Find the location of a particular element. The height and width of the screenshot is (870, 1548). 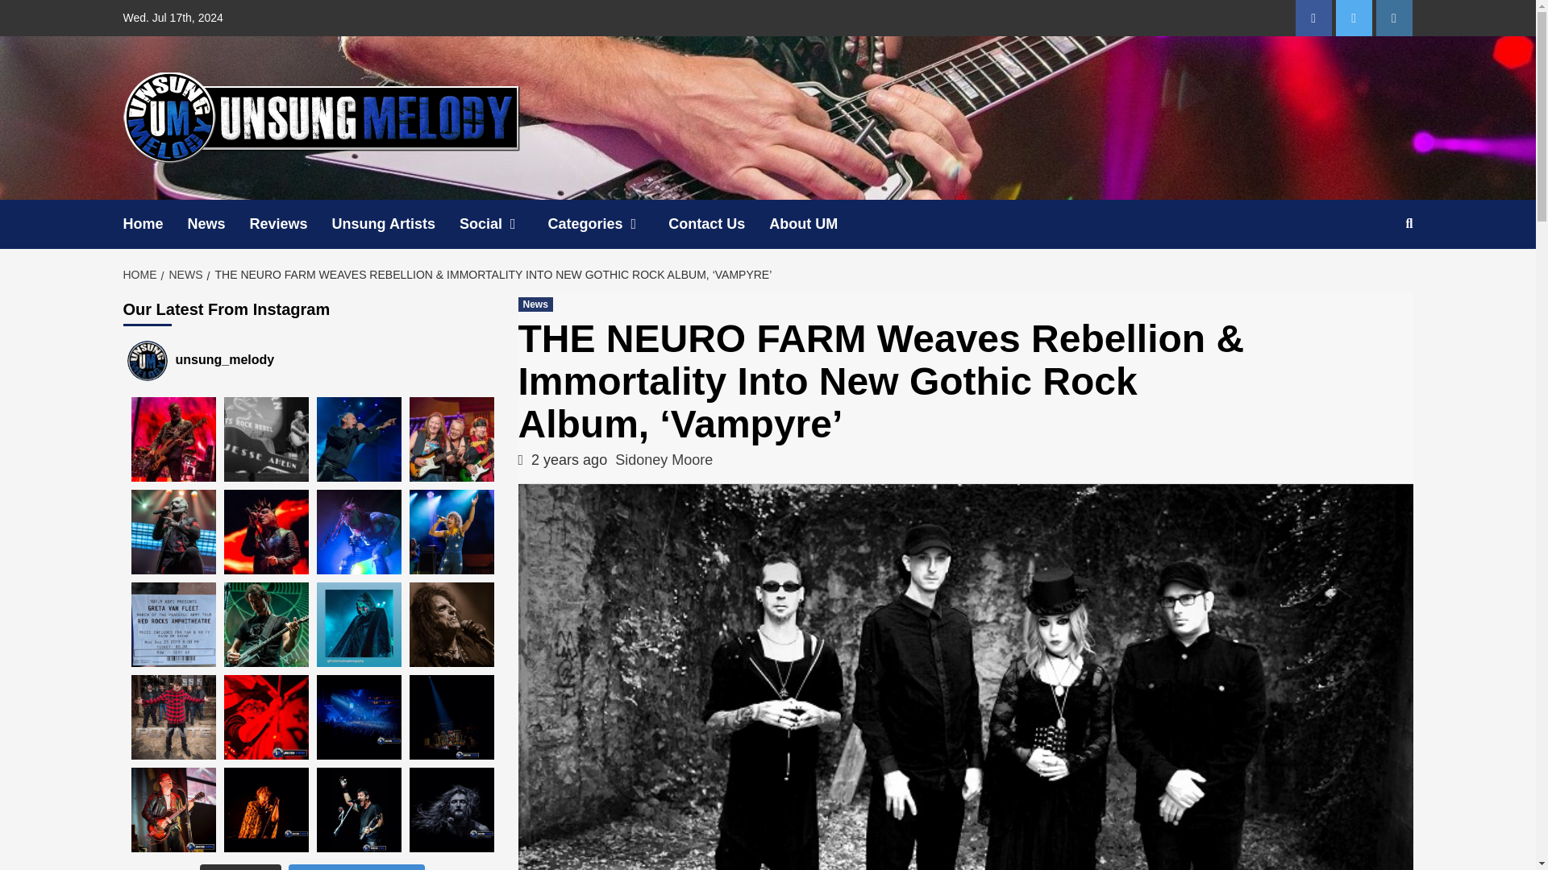

HOME is located at coordinates (141, 274).